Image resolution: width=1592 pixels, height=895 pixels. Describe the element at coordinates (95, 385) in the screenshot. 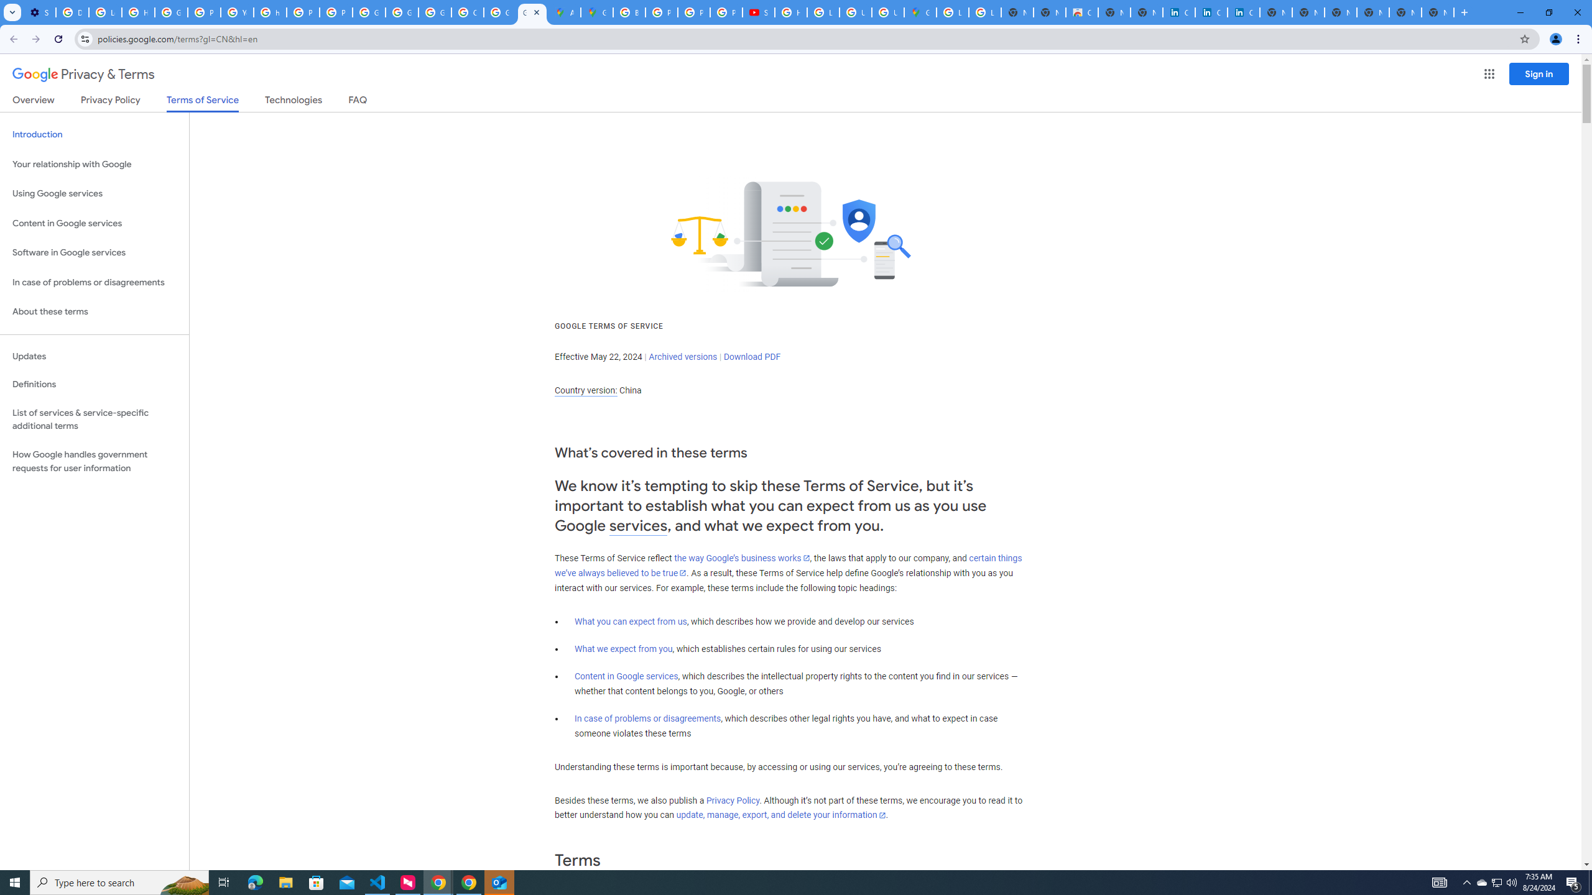

I see `Definitions` at that location.